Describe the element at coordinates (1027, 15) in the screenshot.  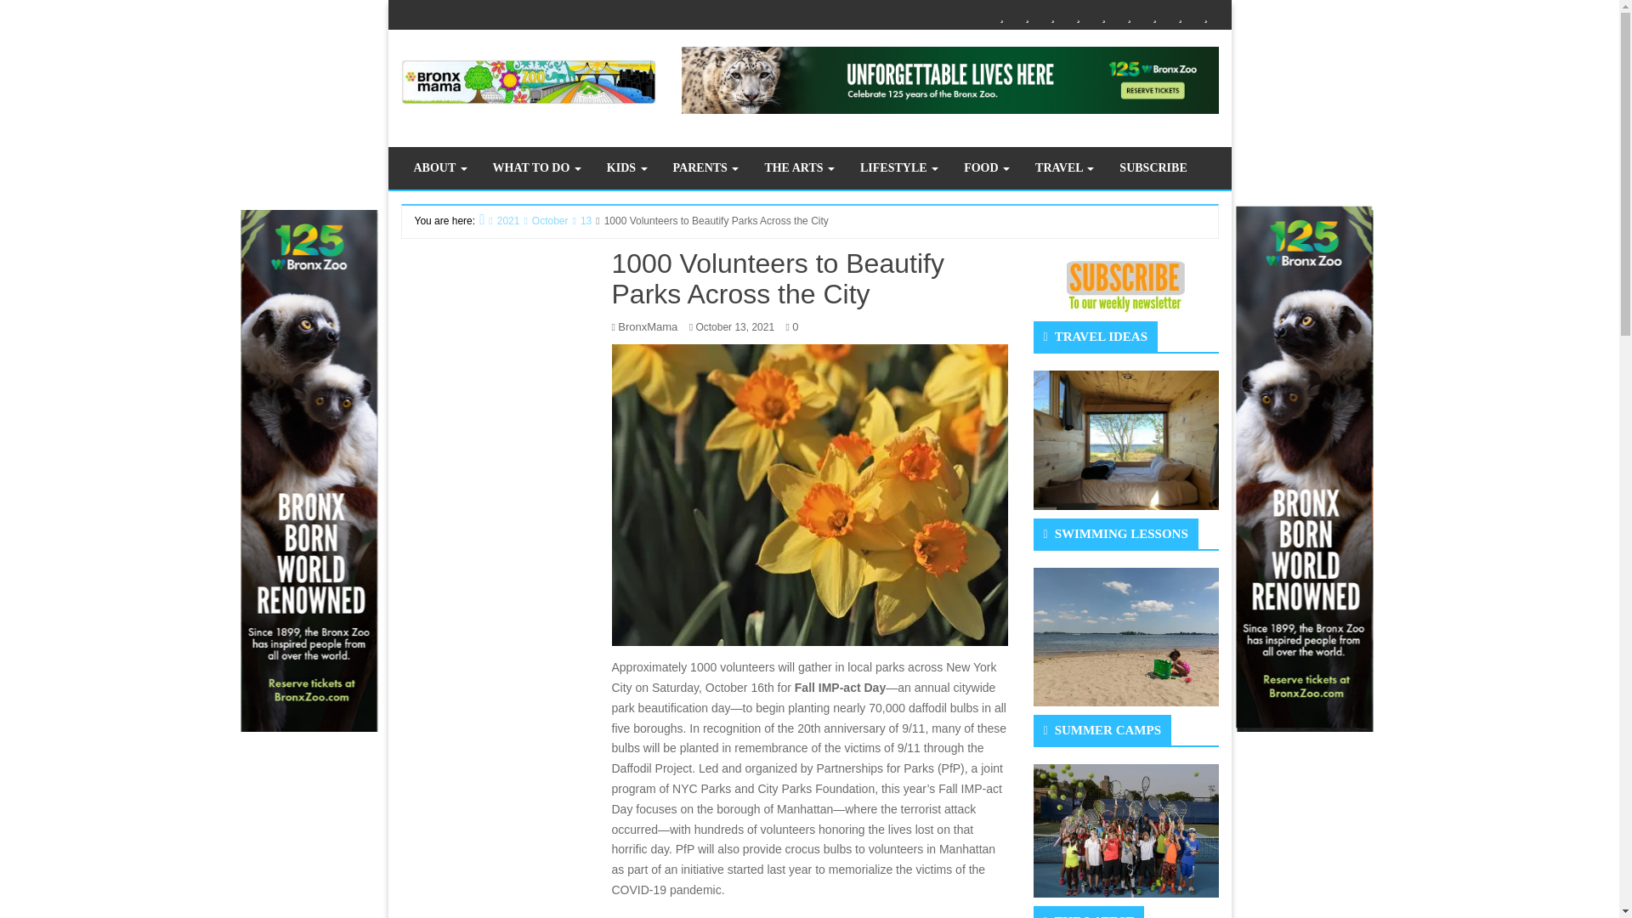
I see `WHAT TO DO` at that location.